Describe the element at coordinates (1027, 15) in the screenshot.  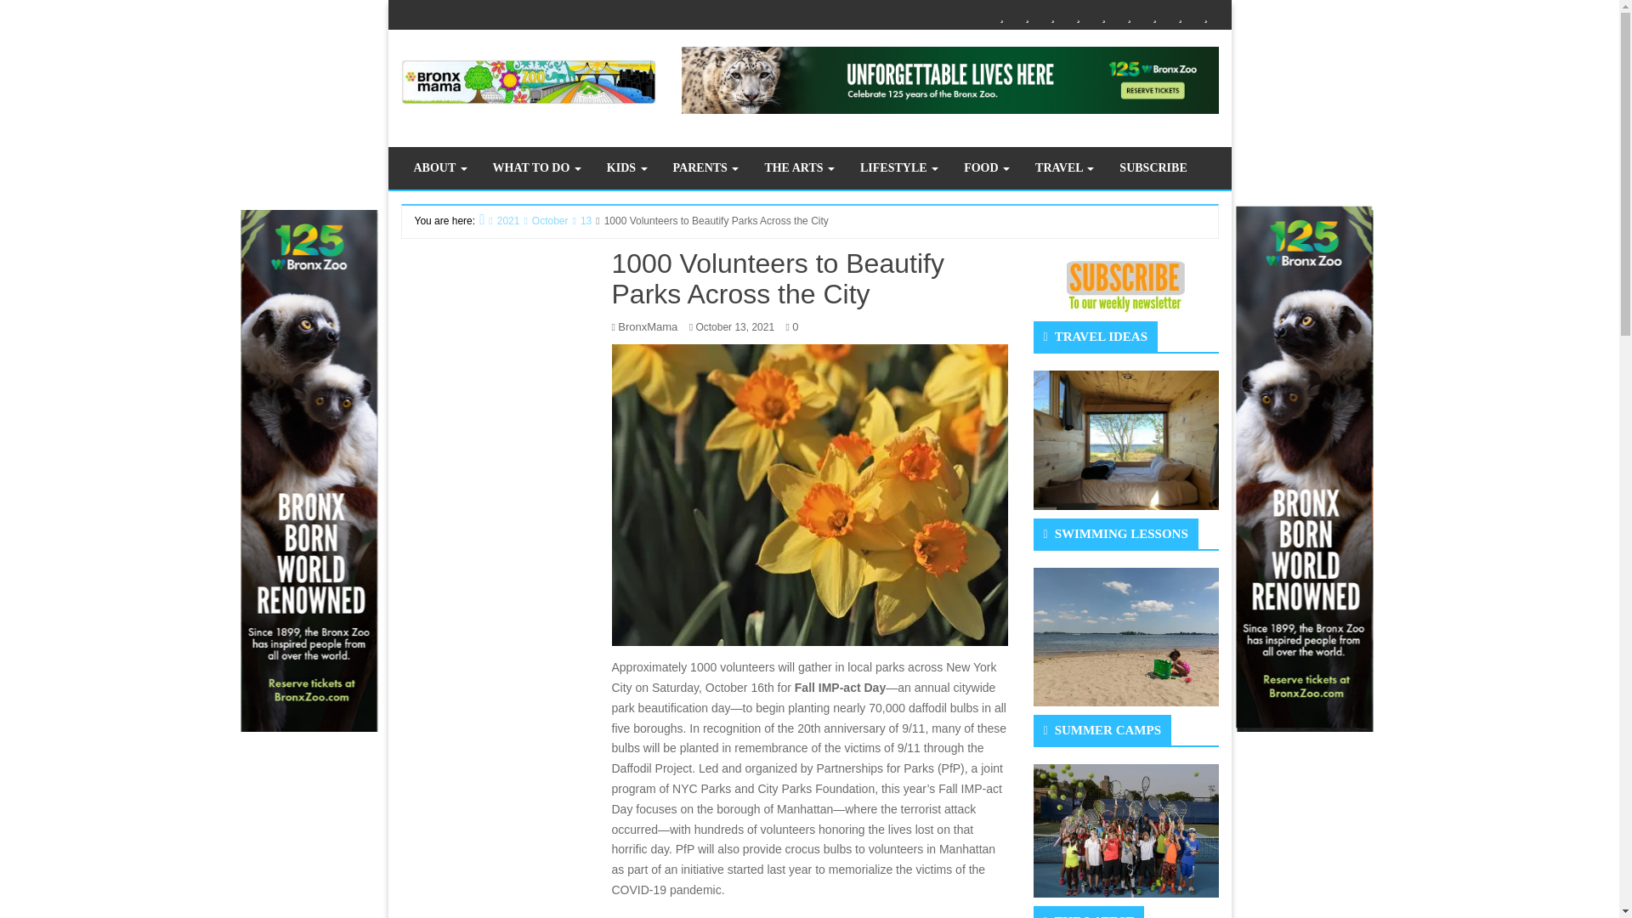
I see `WHAT TO DO` at that location.